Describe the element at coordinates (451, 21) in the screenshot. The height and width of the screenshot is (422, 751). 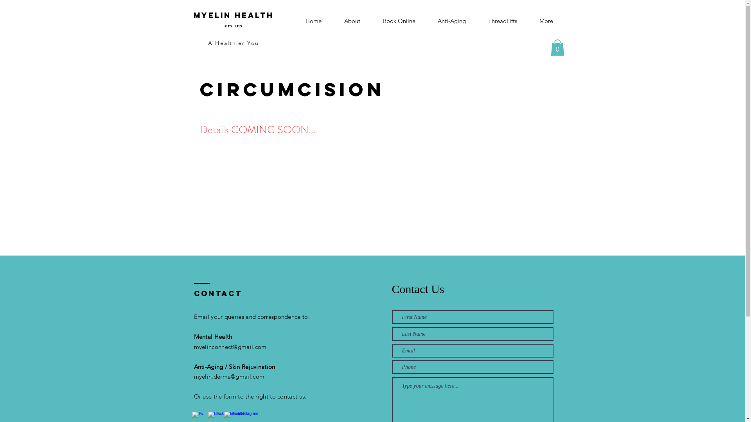
I see `Anti-Aging` at that location.